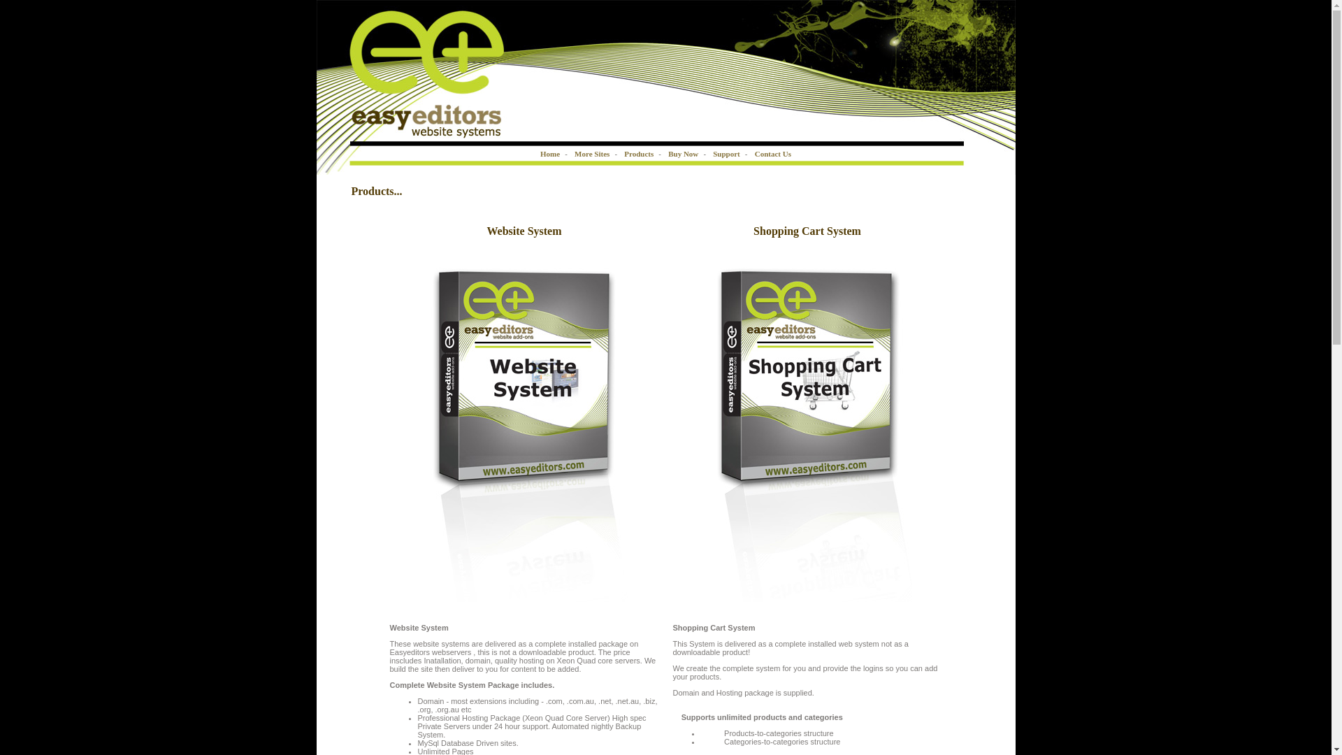 This screenshot has width=1342, height=755. I want to click on Buy Now, so click(684, 153).